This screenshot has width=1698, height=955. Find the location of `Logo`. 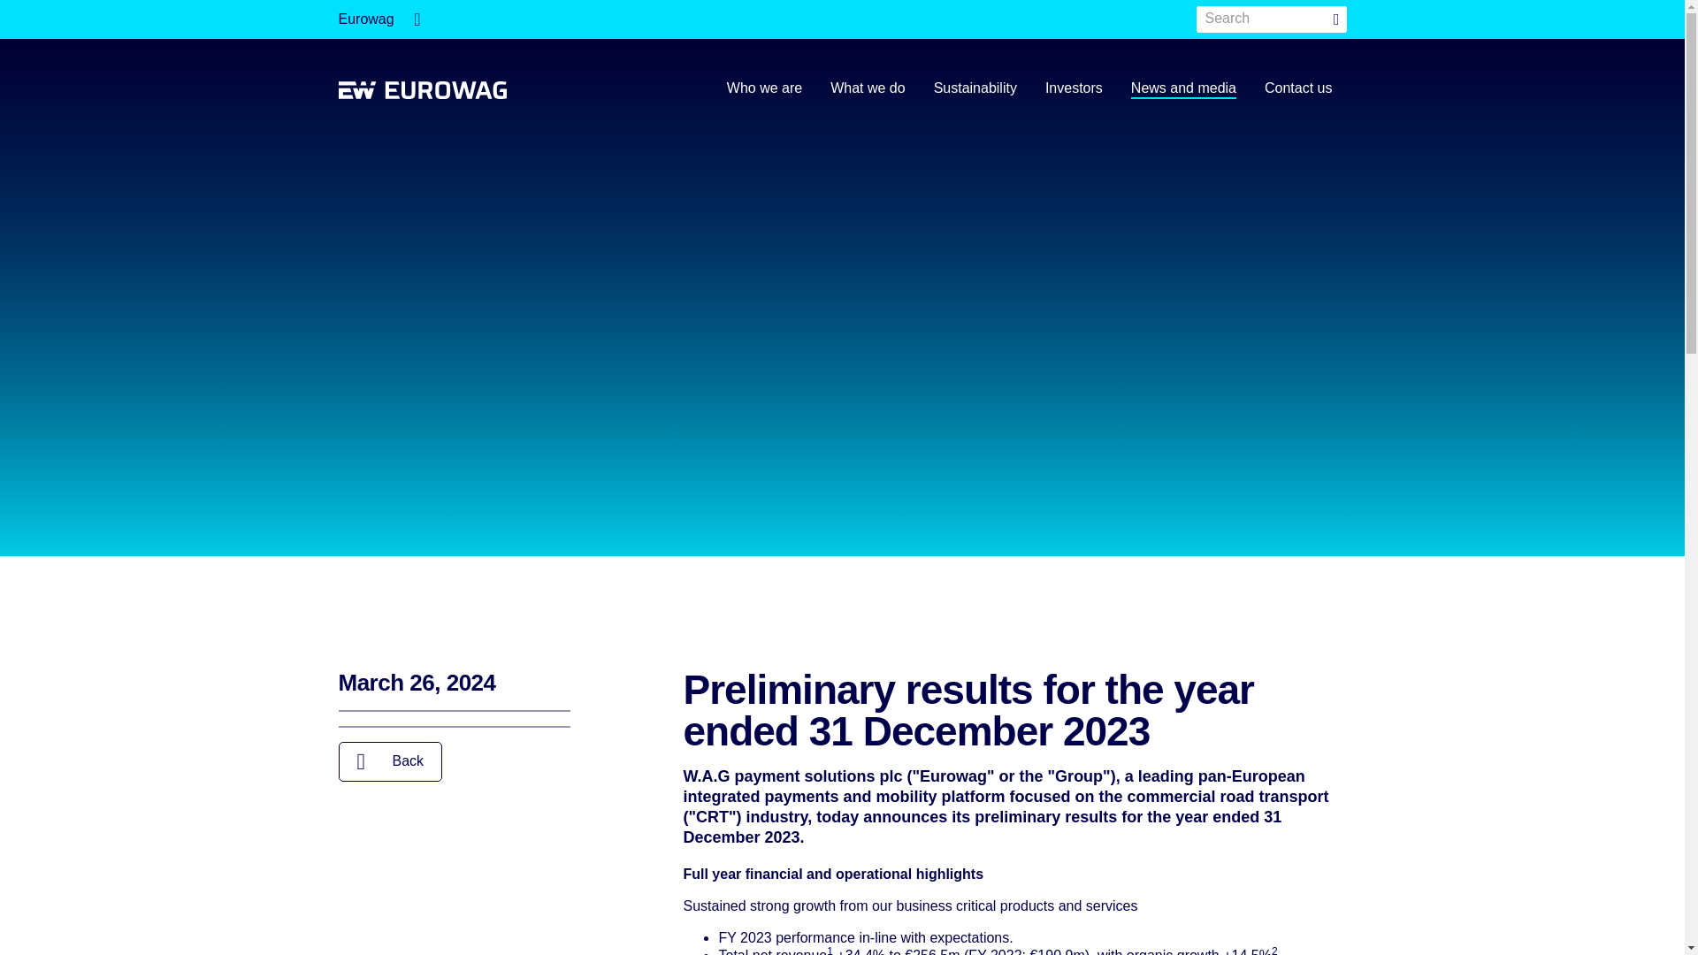

Logo is located at coordinates (422, 90).